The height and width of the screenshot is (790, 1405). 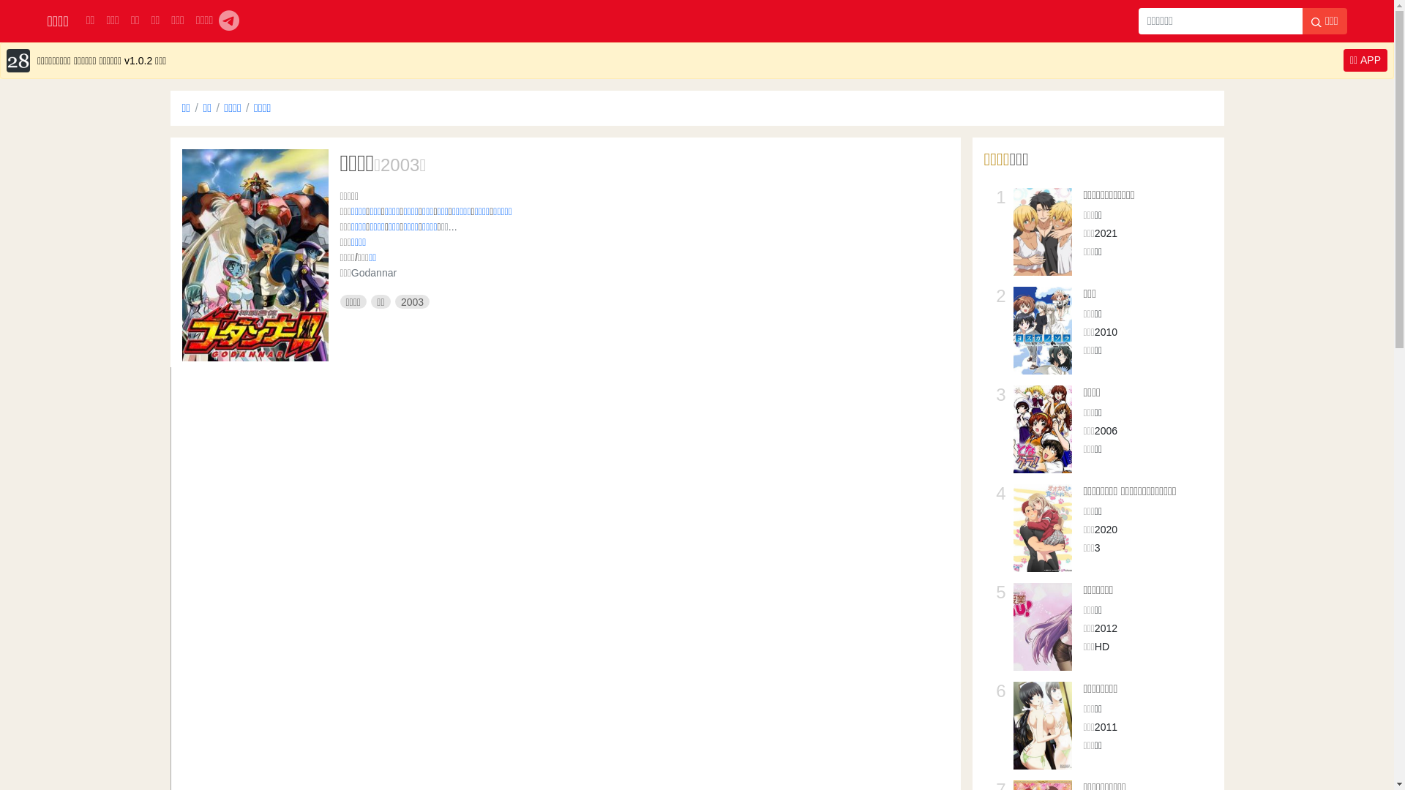 What do you see at coordinates (413, 302) in the screenshot?
I see `2003` at bounding box center [413, 302].